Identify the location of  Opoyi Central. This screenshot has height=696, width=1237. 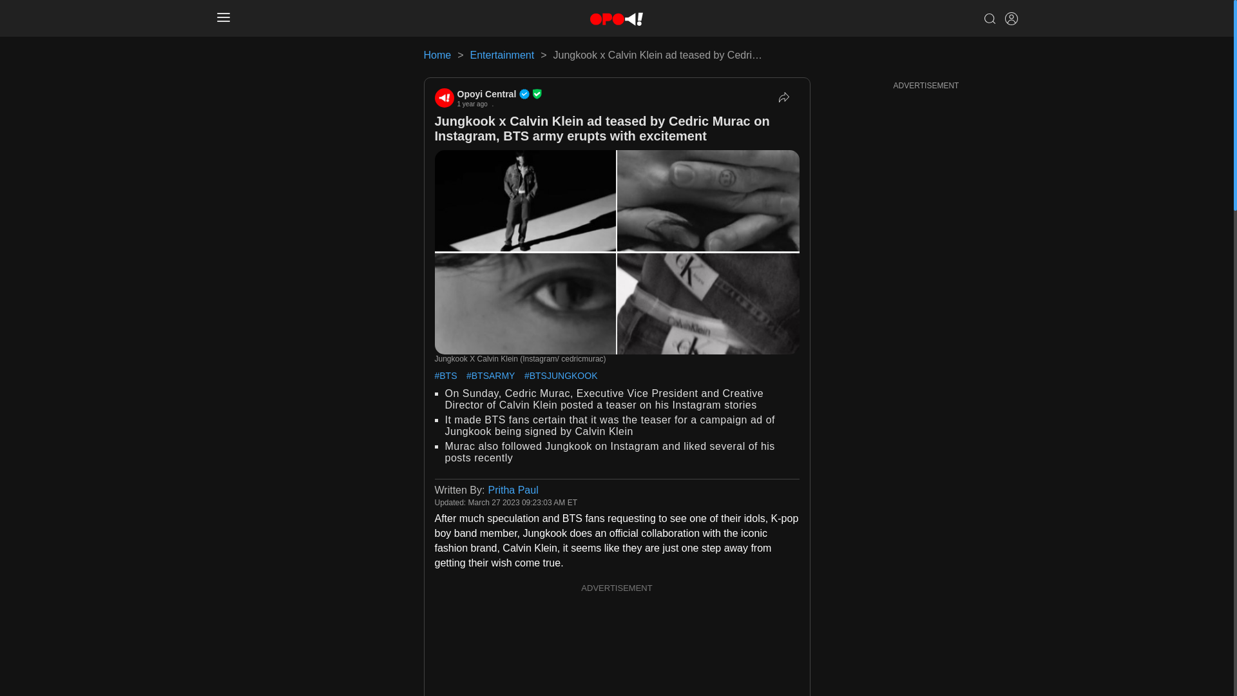
(443, 98).